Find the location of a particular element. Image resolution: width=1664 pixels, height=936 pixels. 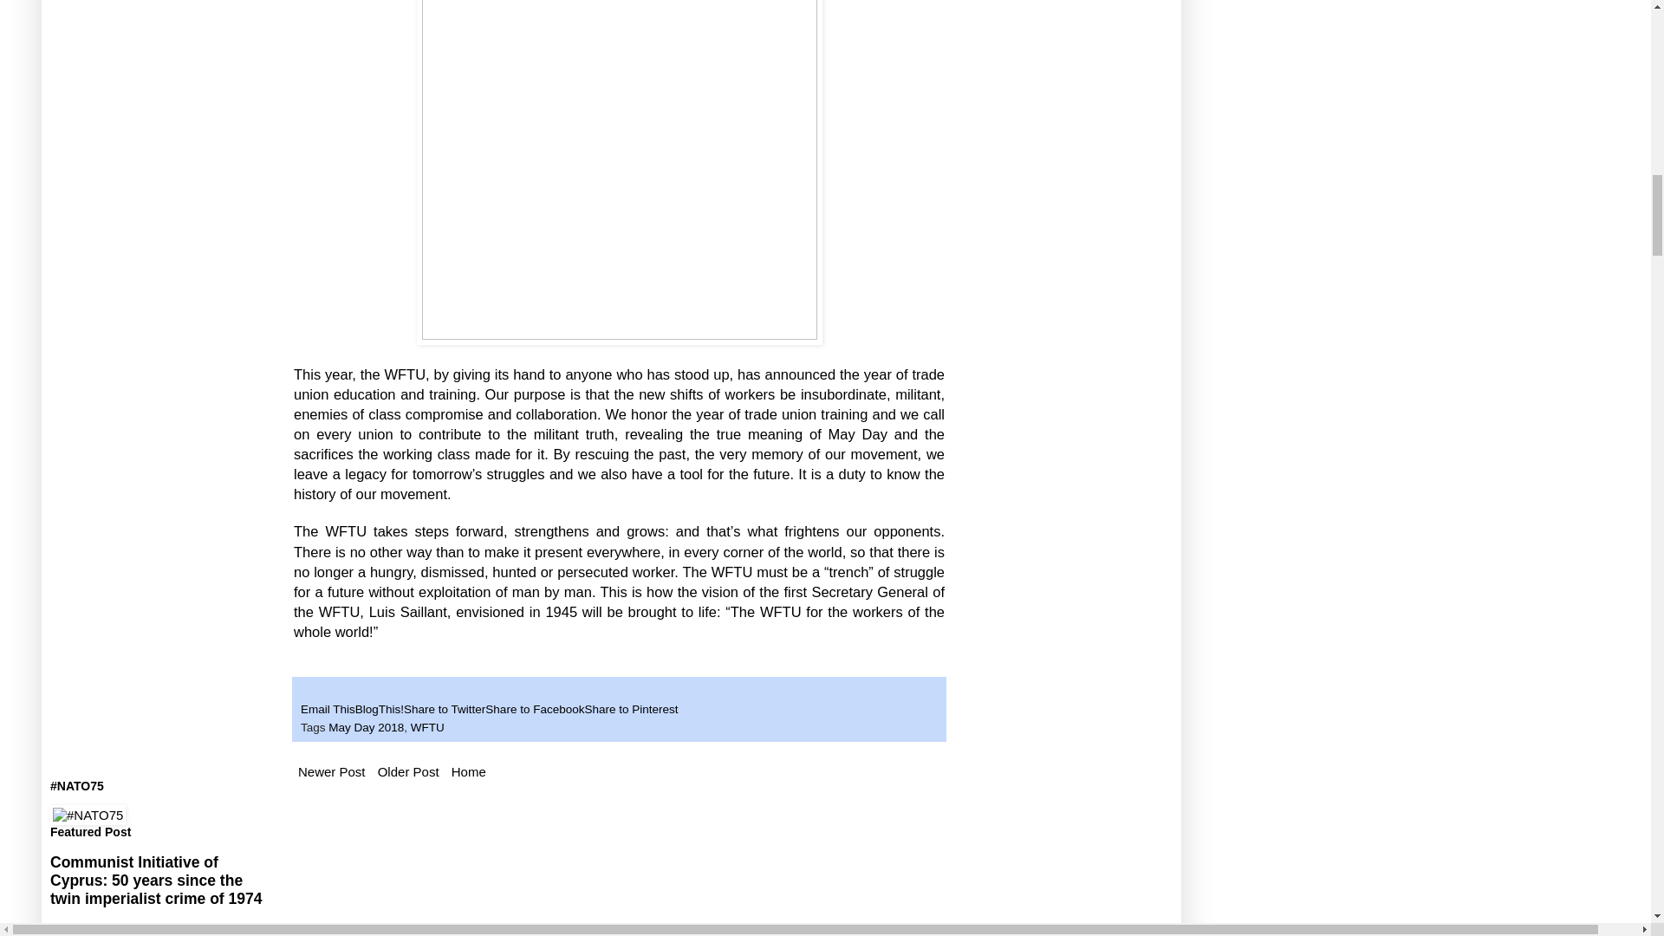

Email This is located at coordinates (328, 709).